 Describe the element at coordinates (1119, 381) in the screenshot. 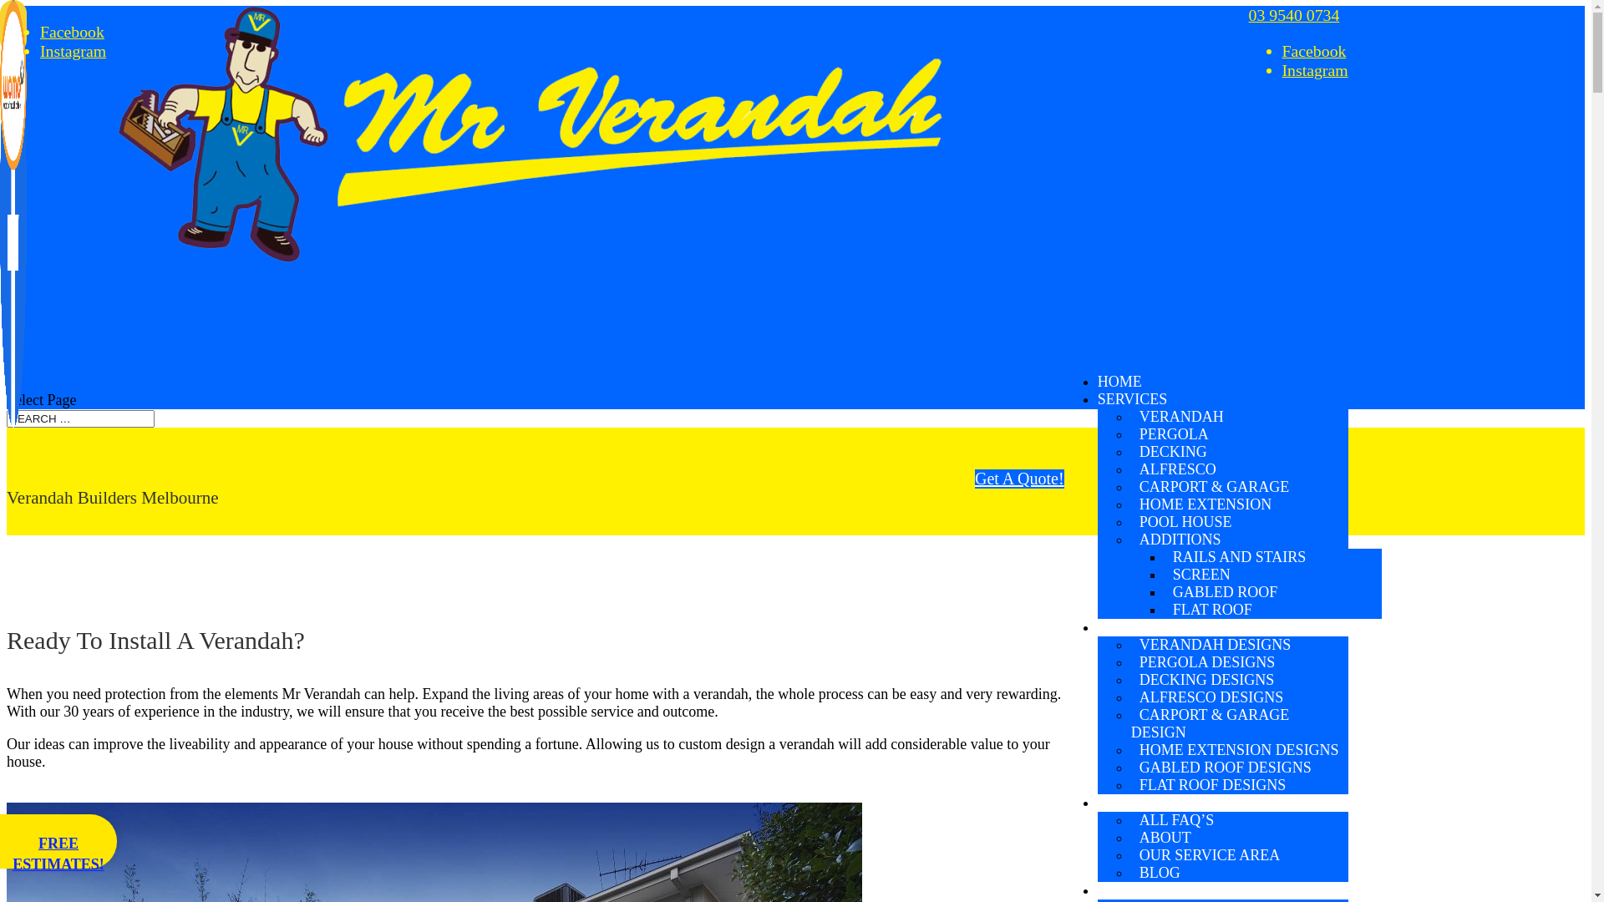

I see `HOME` at that location.